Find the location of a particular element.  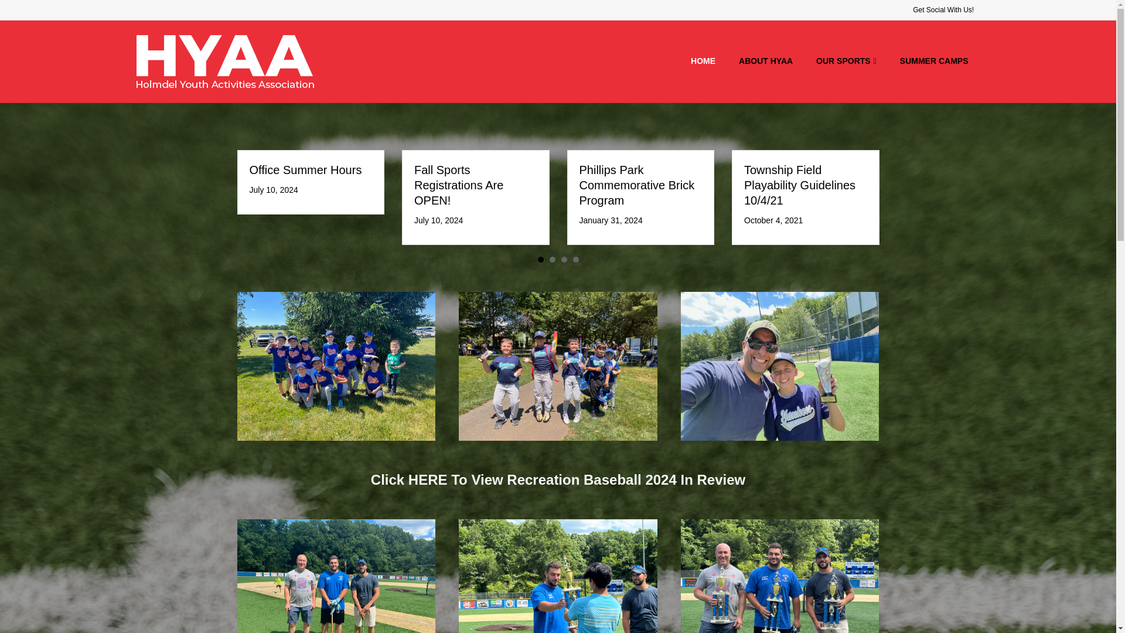

Office Summer Hours is located at coordinates (306, 170).